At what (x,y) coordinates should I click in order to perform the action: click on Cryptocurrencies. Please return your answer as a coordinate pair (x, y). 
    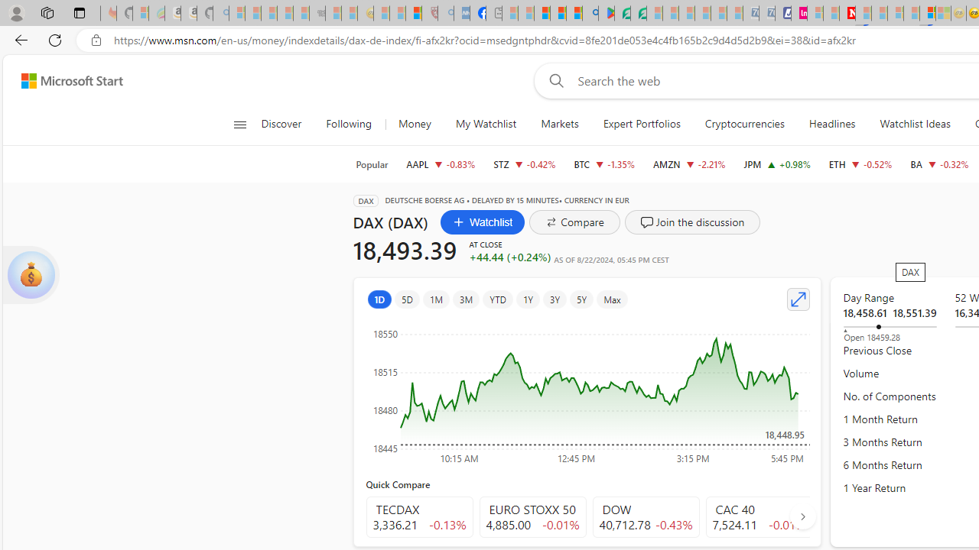
    Looking at the image, I should click on (745, 124).